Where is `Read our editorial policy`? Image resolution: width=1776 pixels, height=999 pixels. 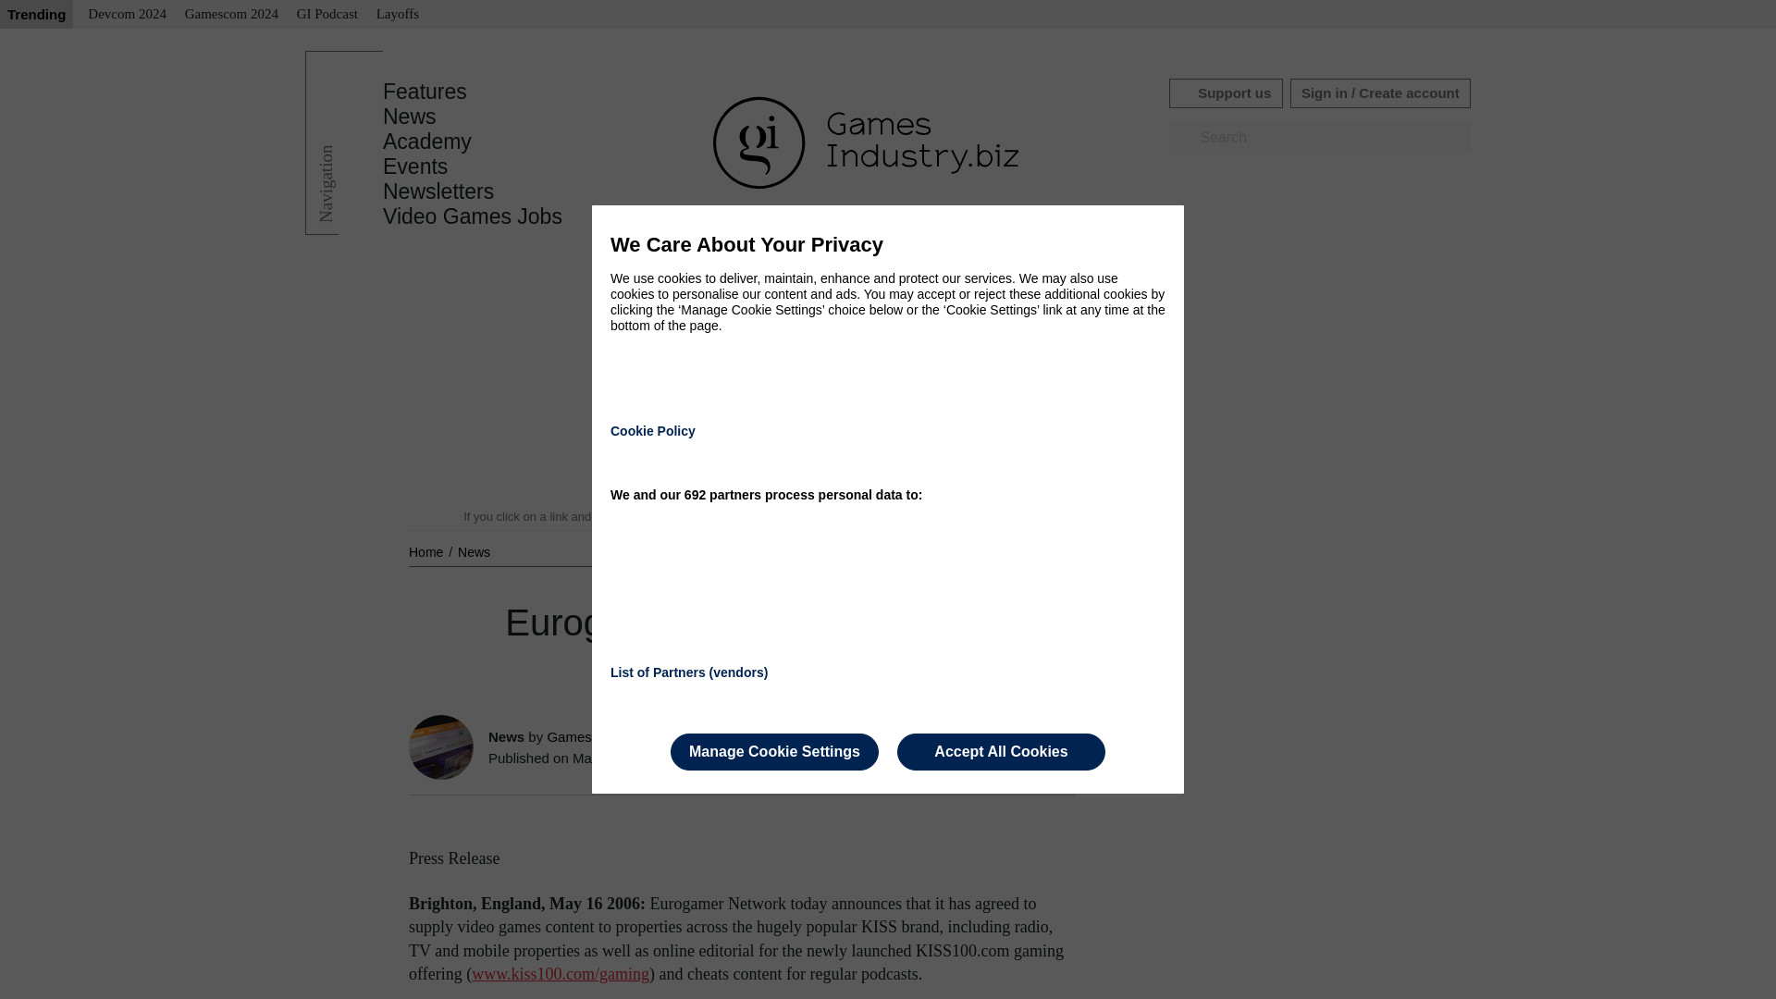 Read our editorial policy is located at coordinates (953, 516).